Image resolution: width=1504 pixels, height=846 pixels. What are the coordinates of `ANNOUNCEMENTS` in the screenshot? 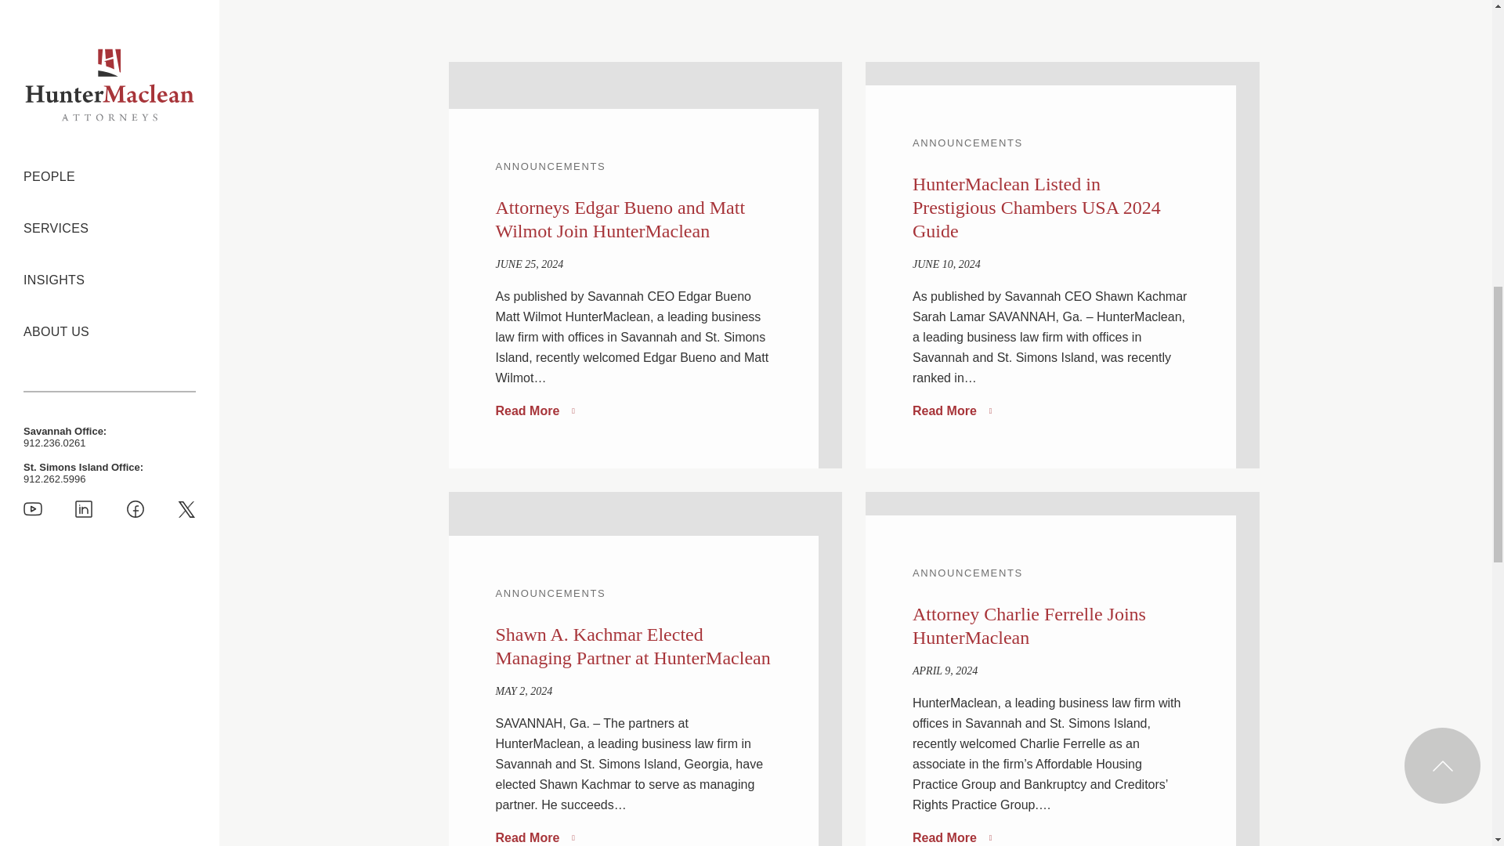 It's located at (967, 143).